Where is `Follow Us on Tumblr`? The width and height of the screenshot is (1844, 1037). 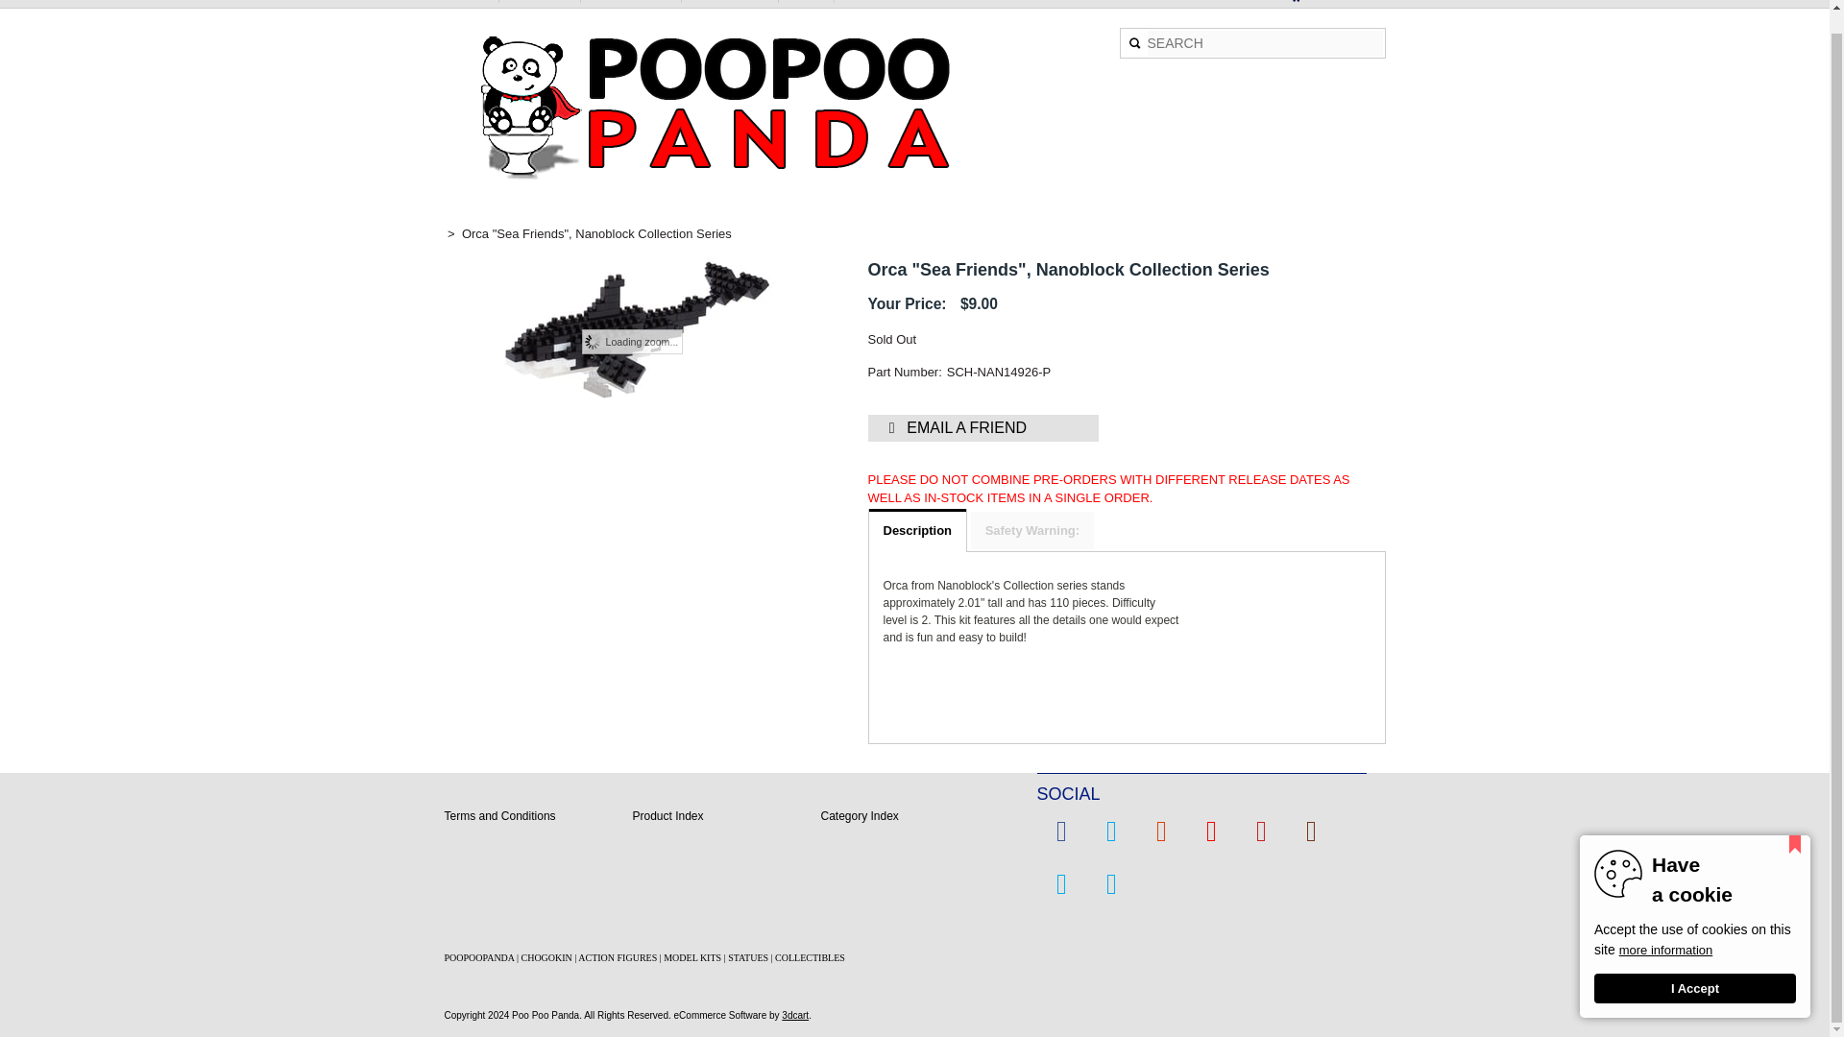 Follow Us on Tumblr is located at coordinates (1060, 883).